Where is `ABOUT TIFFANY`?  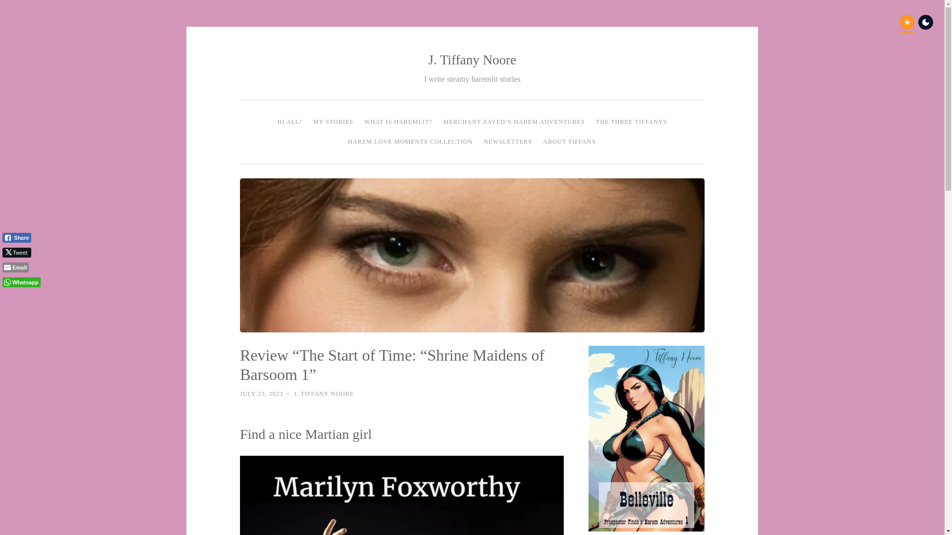
ABOUT TIFFANY is located at coordinates (569, 141).